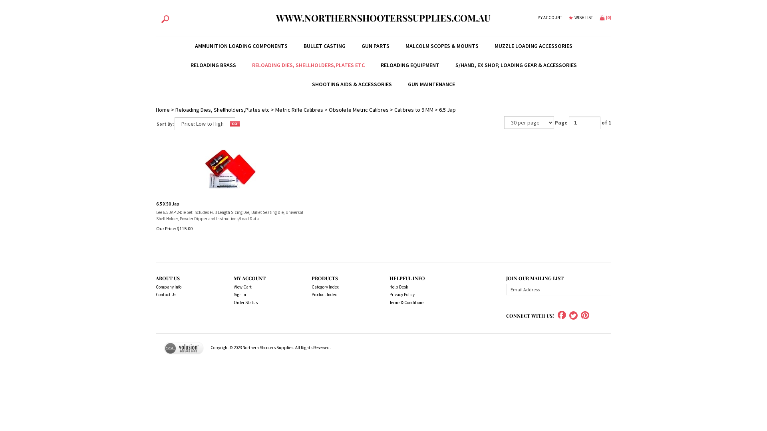  I want to click on 6.5 Jap, so click(447, 110).